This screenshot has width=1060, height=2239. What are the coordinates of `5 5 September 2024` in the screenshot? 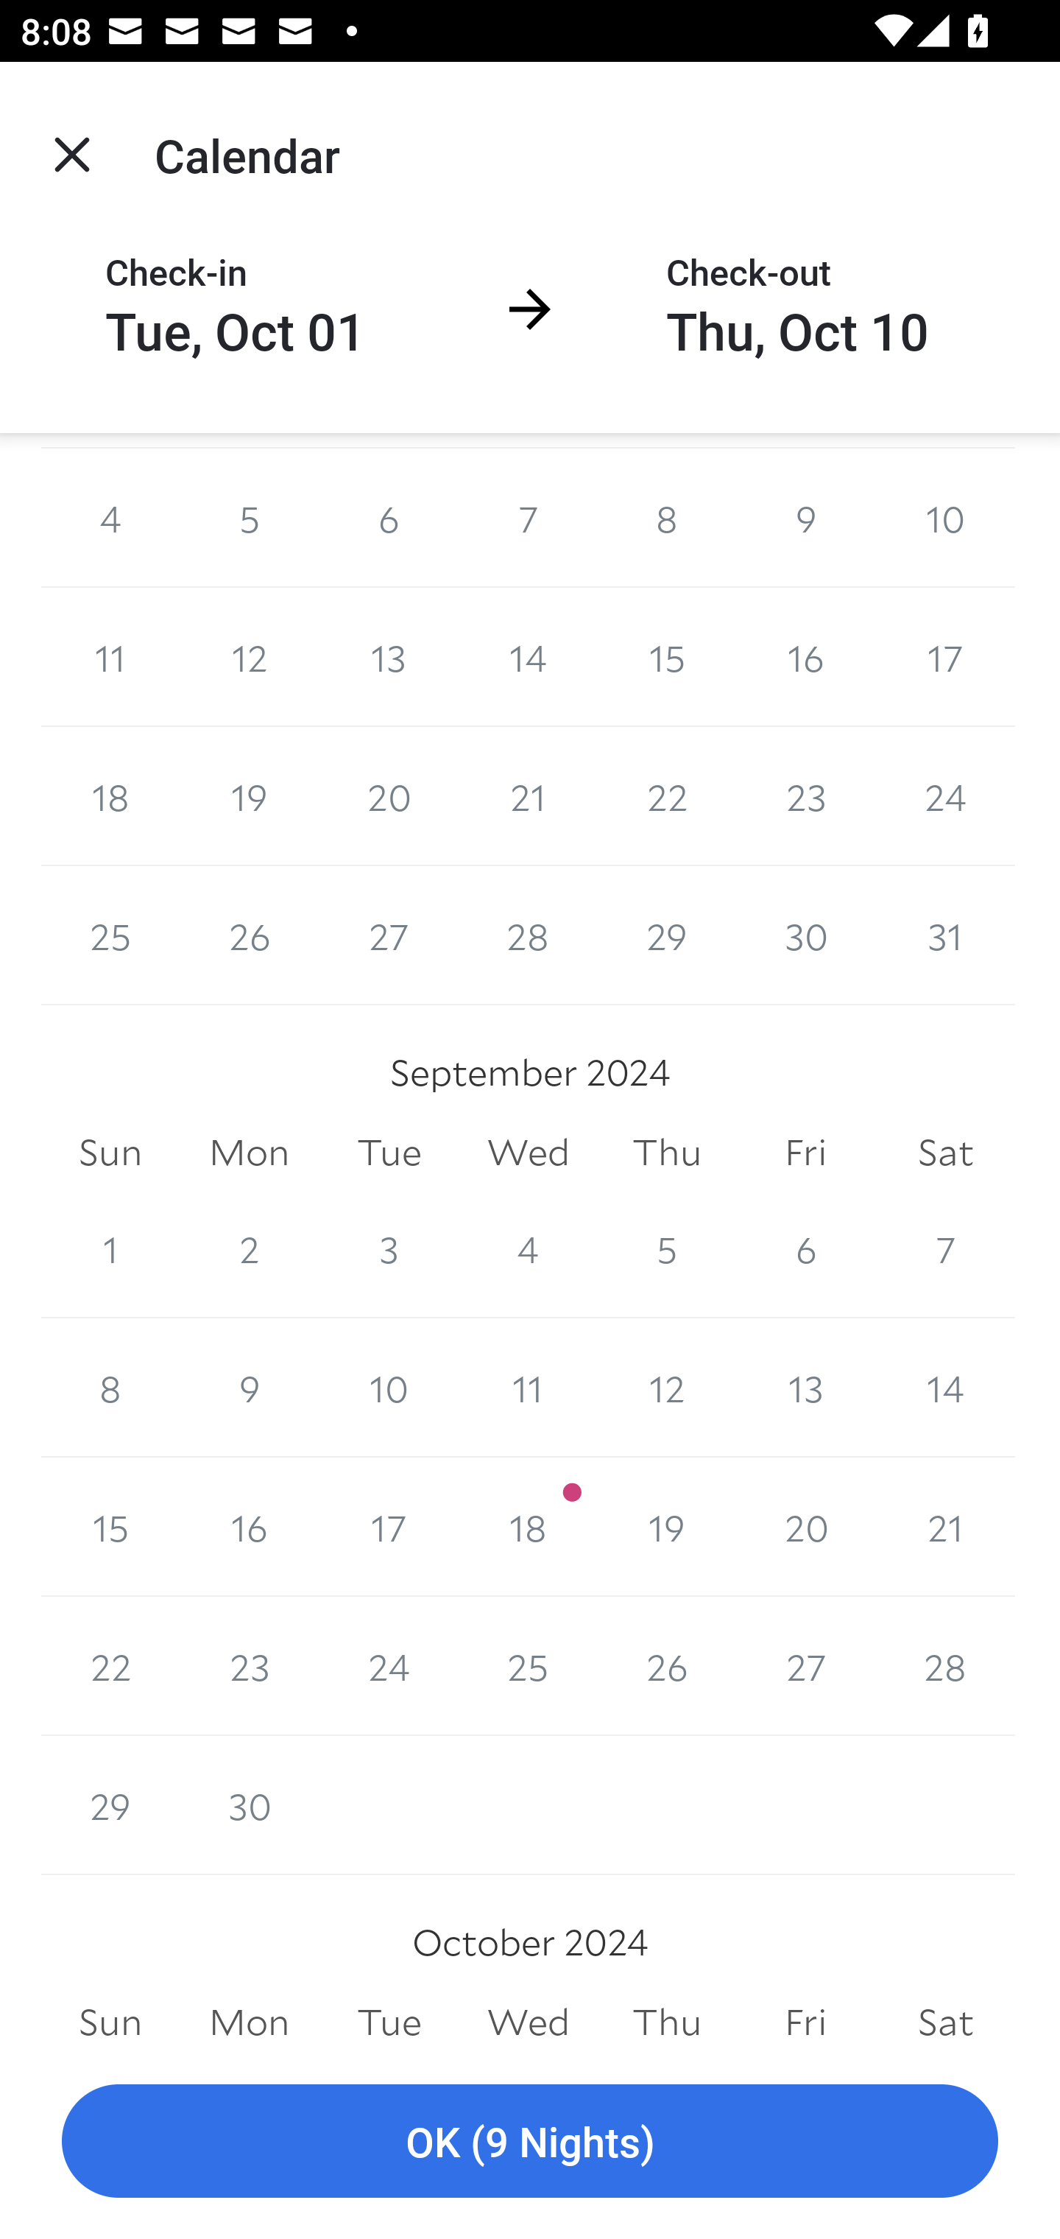 It's located at (667, 1249).